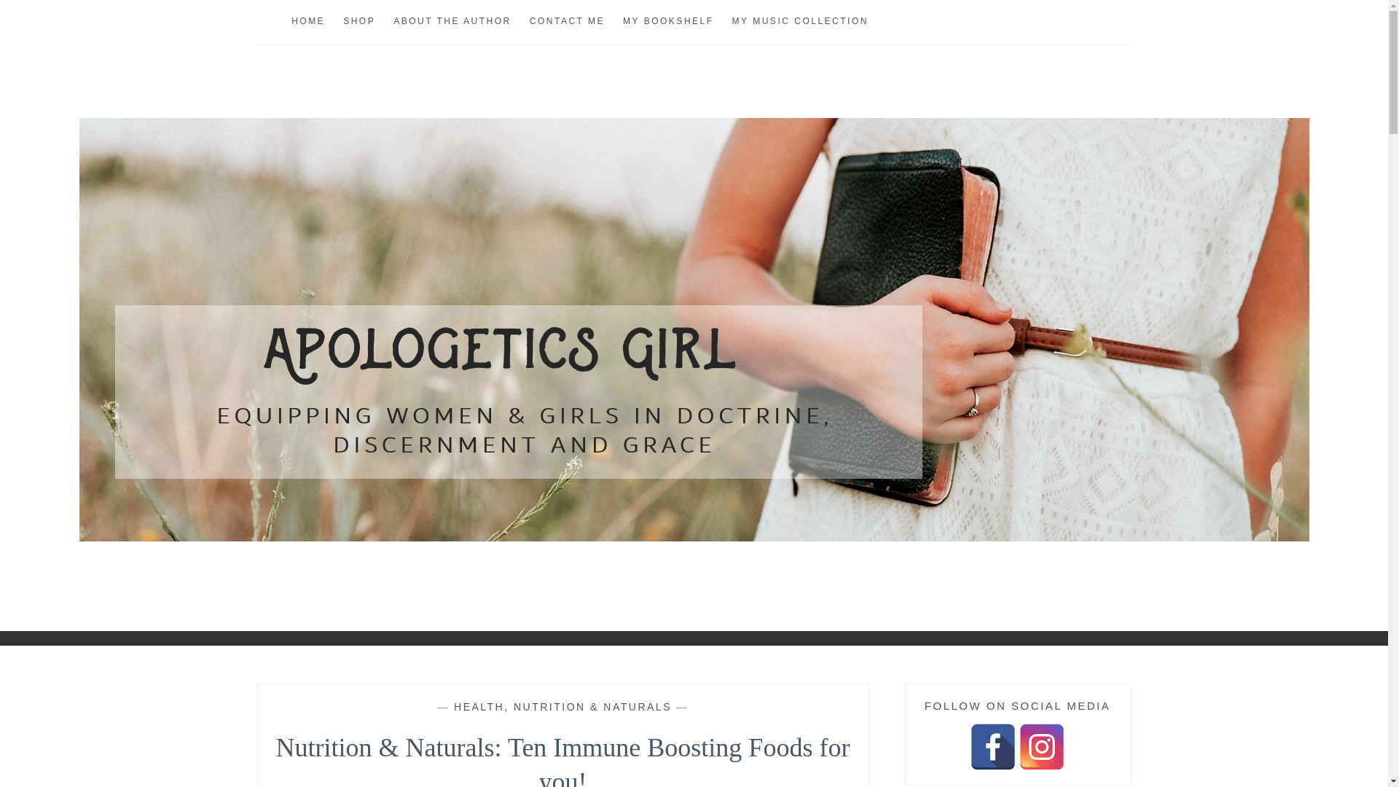 The image size is (1399, 787). Describe the element at coordinates (567, 22) in the screenshot. I see `CONTACT ME` at that location.